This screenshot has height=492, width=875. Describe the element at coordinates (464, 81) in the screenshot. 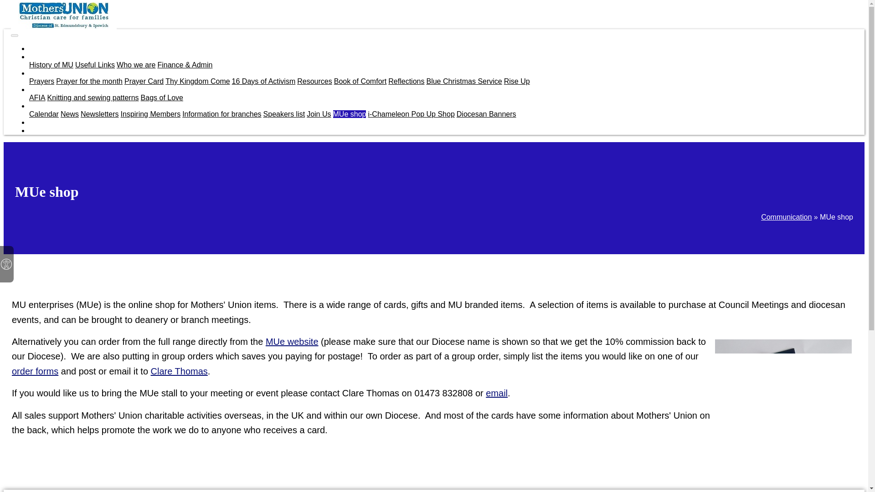

I see `Blue Christmas Service` at that location.